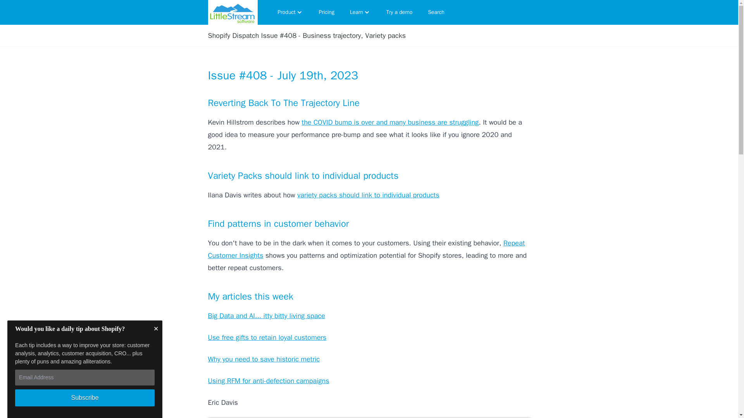 This screenshot has height=418, width=744. Describe the element at coordinates (263, 359) in the screenshot. I see `Why you need to save historic metric` at that location.